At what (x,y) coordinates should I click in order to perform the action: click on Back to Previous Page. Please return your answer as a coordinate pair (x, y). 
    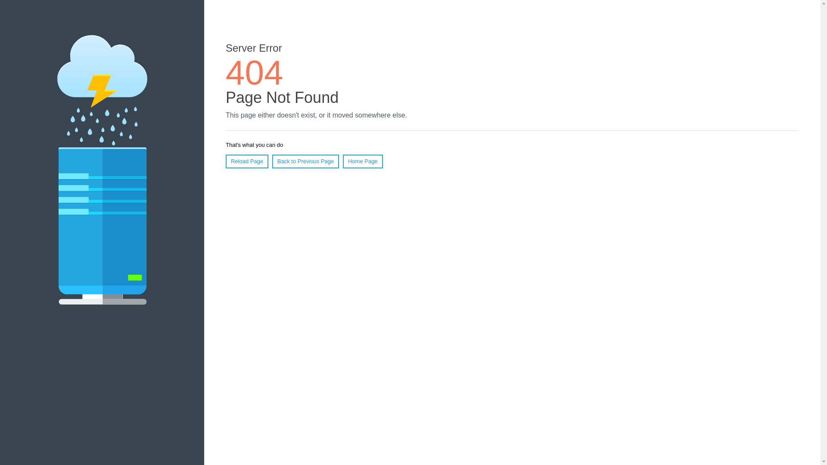
    Looking at the image, I should click on (306, 161).